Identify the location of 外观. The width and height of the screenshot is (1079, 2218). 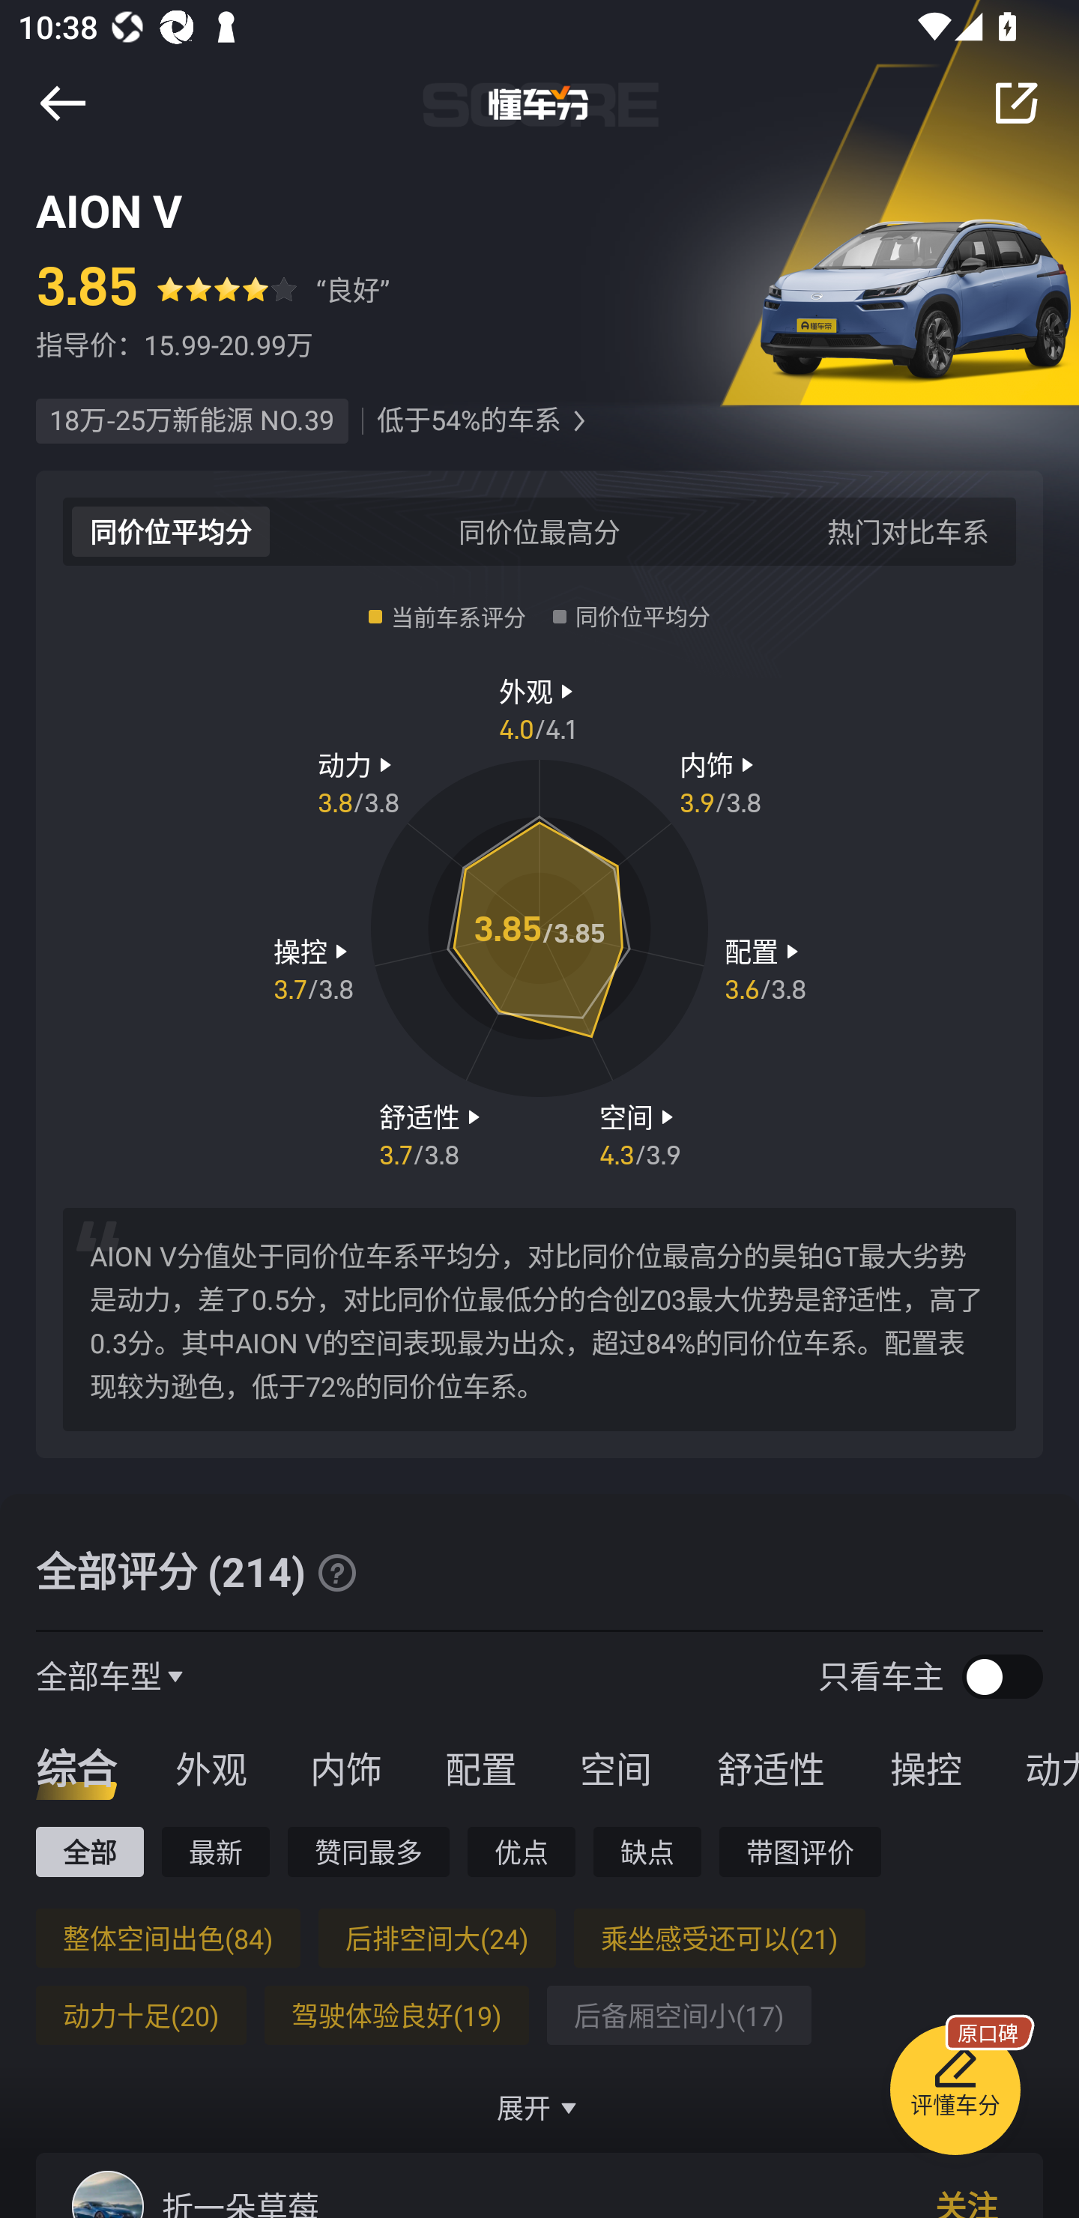
(211, 1768).